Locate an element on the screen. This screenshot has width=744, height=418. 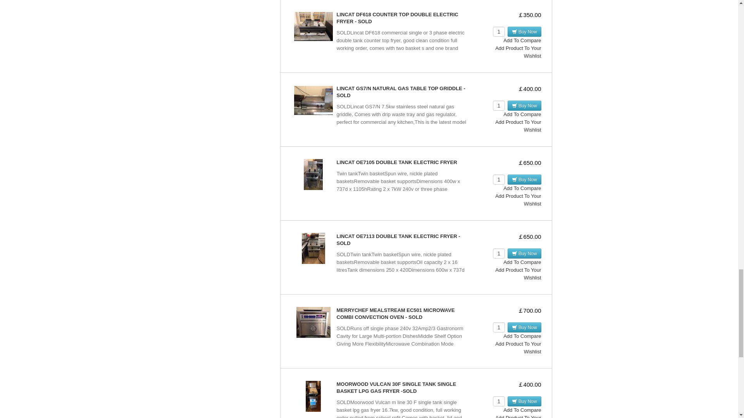
1 is located at coordinates (499, 106).